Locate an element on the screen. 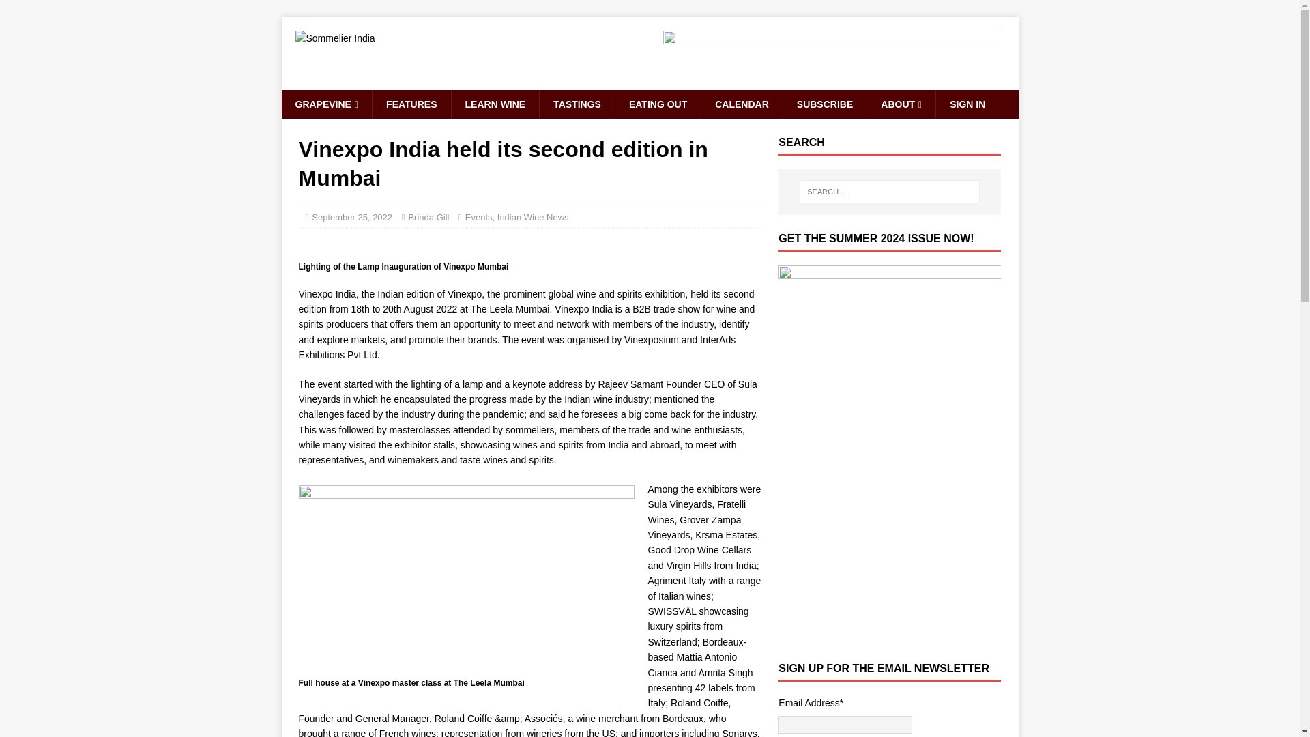 Image resolution: width=1310 pixels, height=737 pixels. EATING OUT is located at coordinates (658, 104).